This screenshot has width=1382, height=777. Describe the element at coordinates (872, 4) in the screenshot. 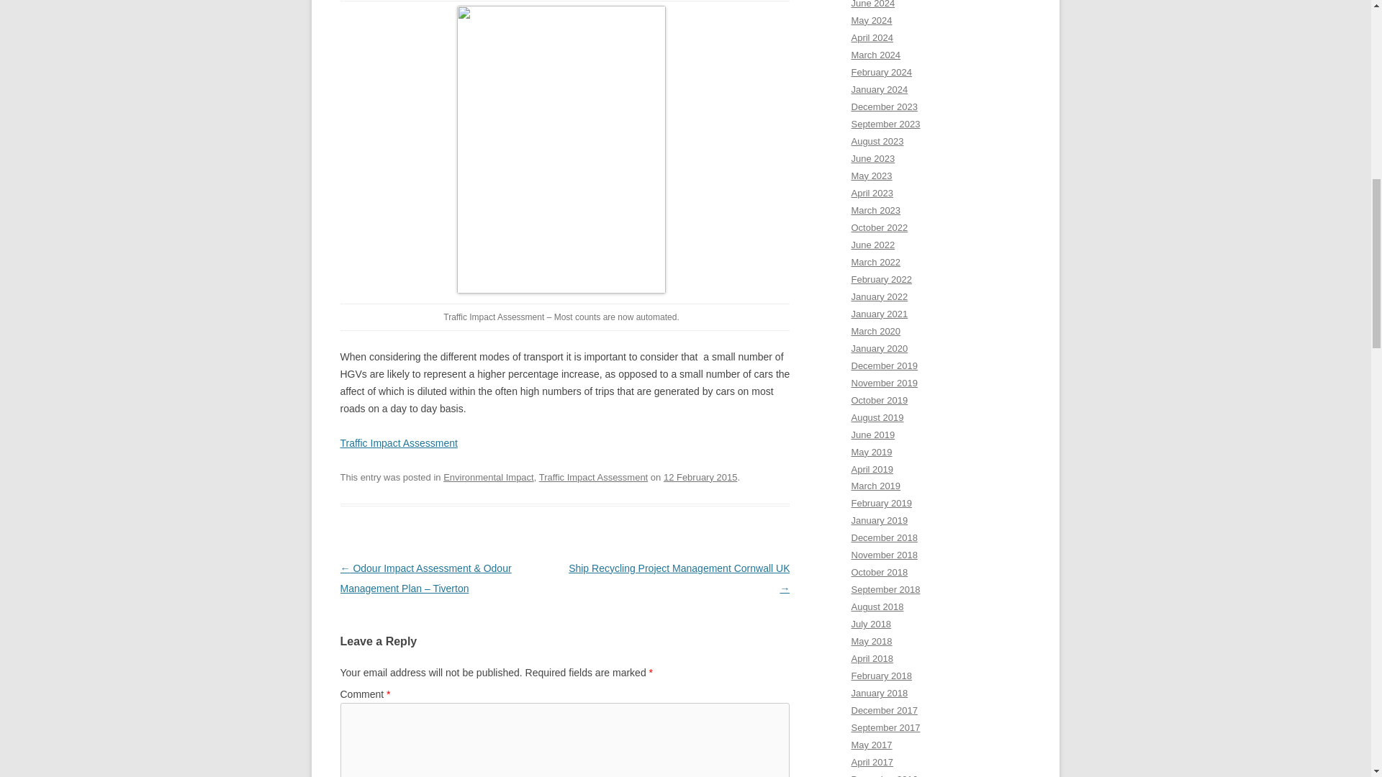

I see `June 2024` at that location.